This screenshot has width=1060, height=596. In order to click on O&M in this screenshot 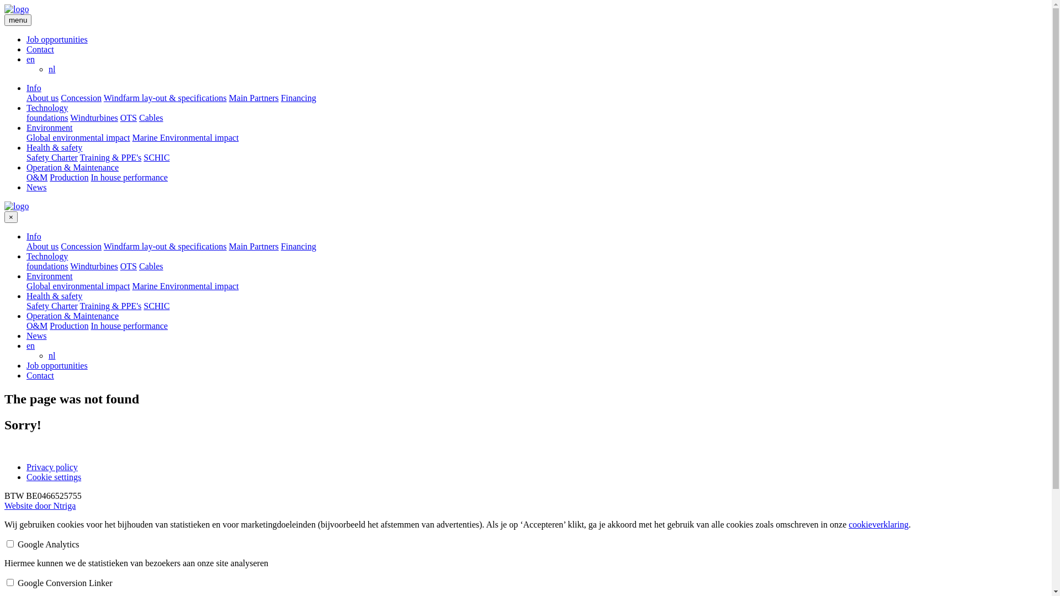, I will do `click(37, 326)`.